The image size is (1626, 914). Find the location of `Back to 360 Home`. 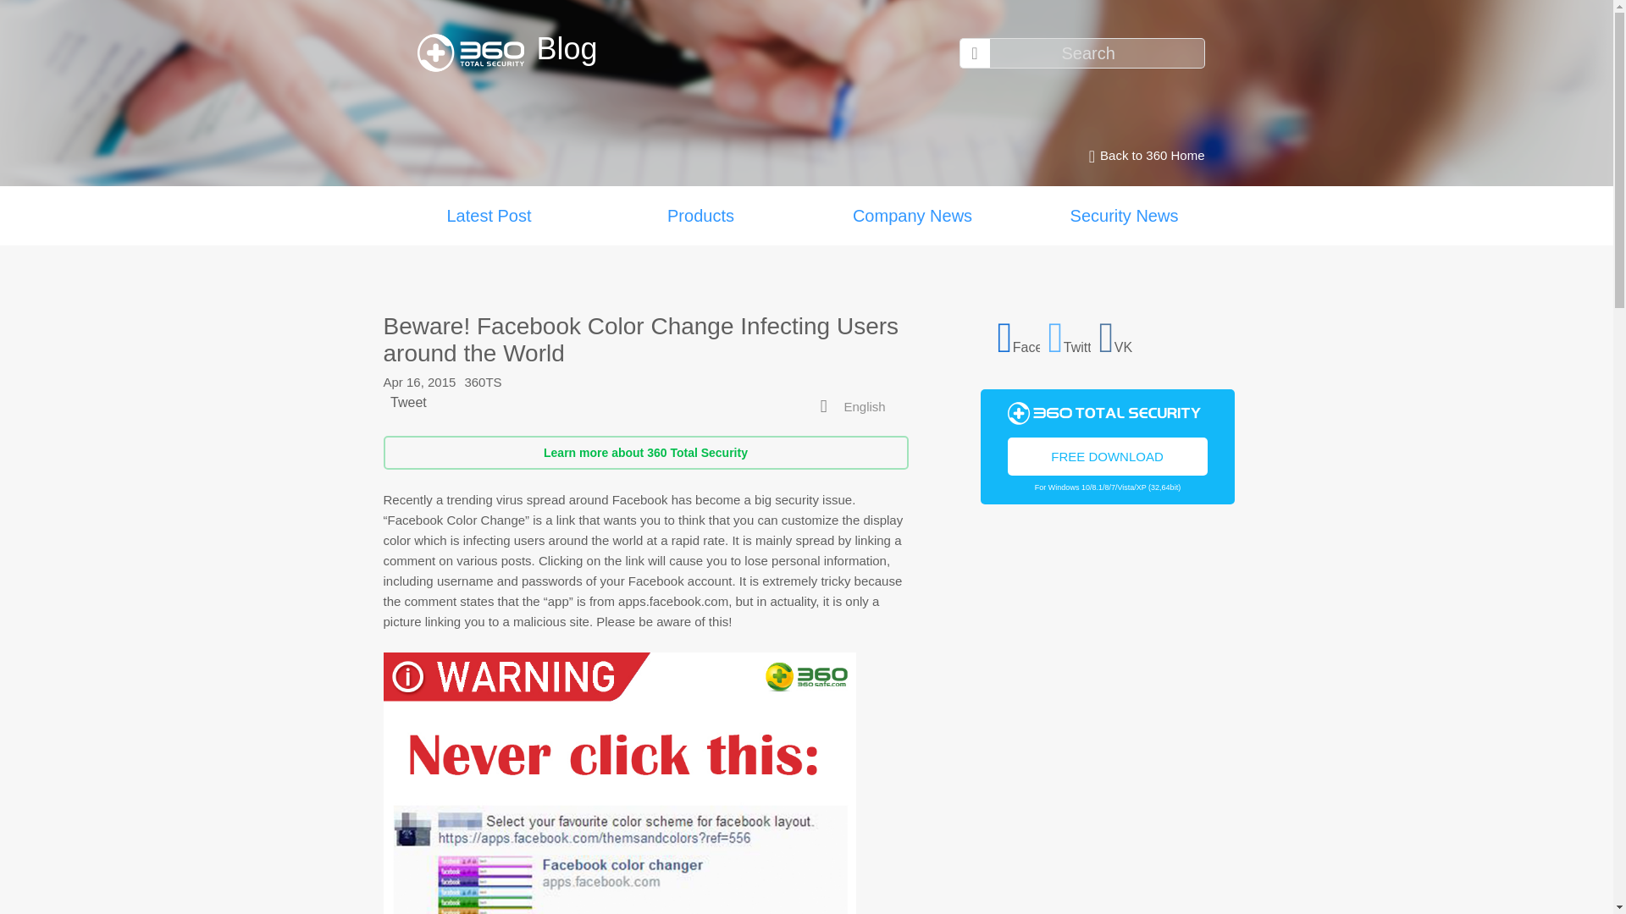

Back to 360 Home is located at coordinates (1142, 156).